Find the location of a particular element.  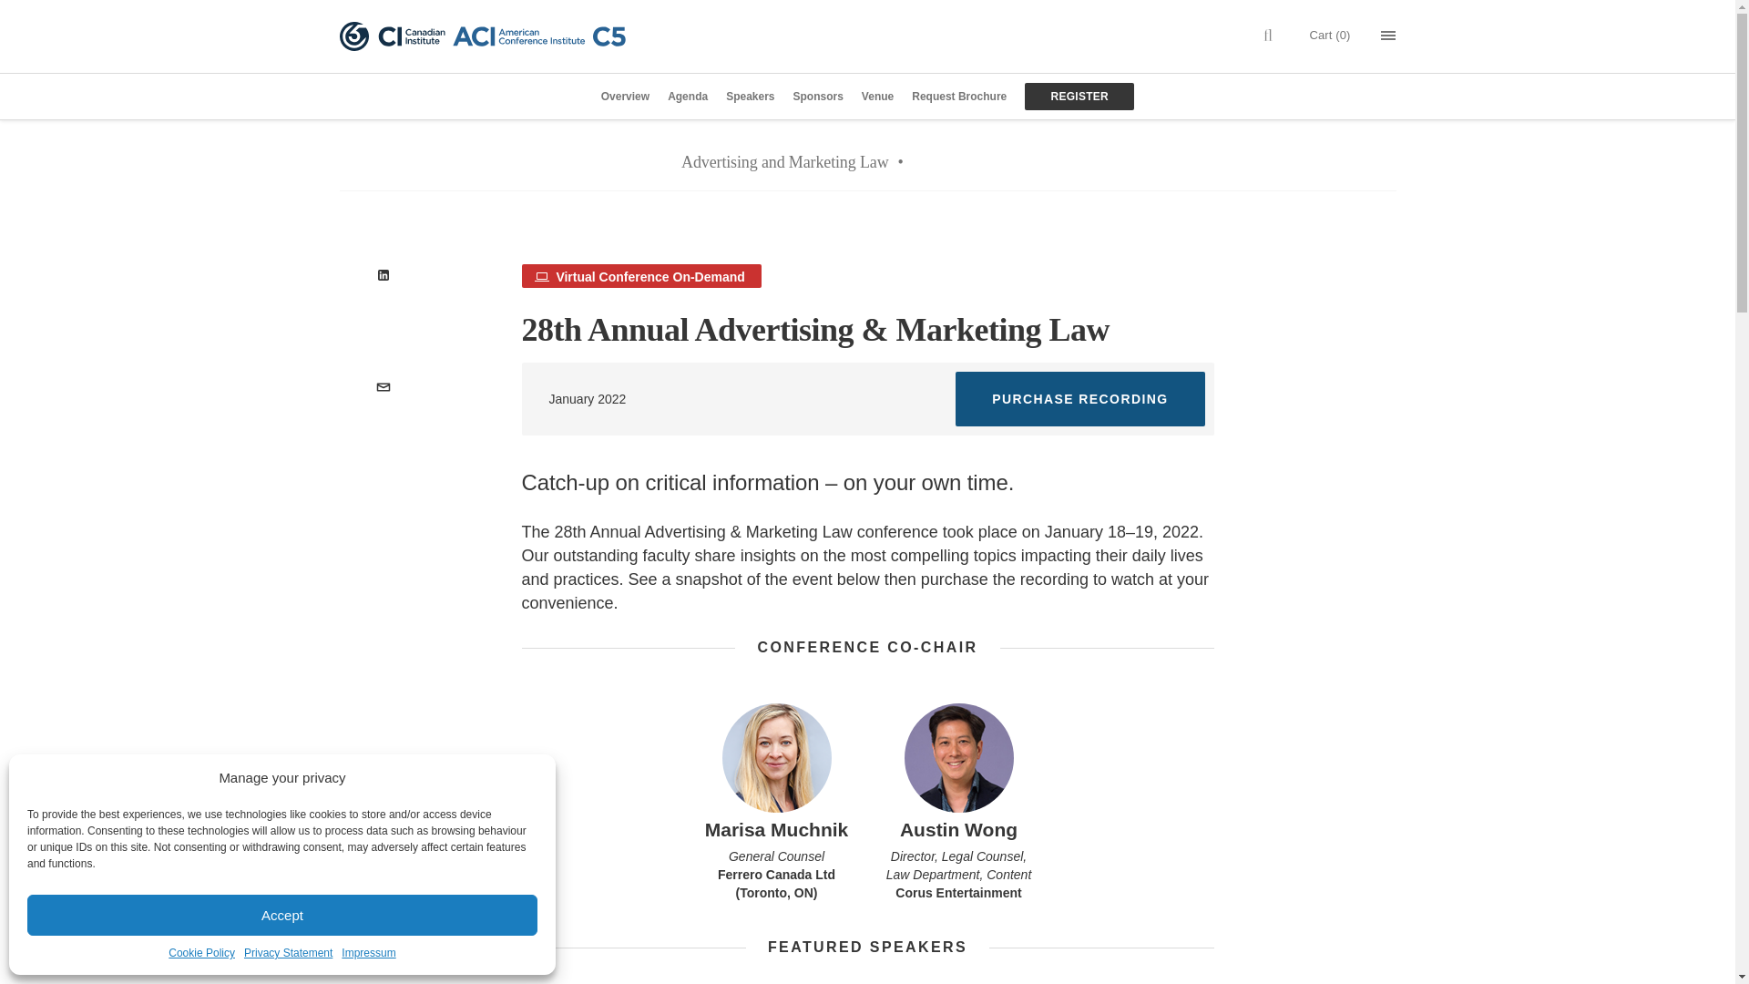

Cookie Policy is located at coordinates (200, 953).